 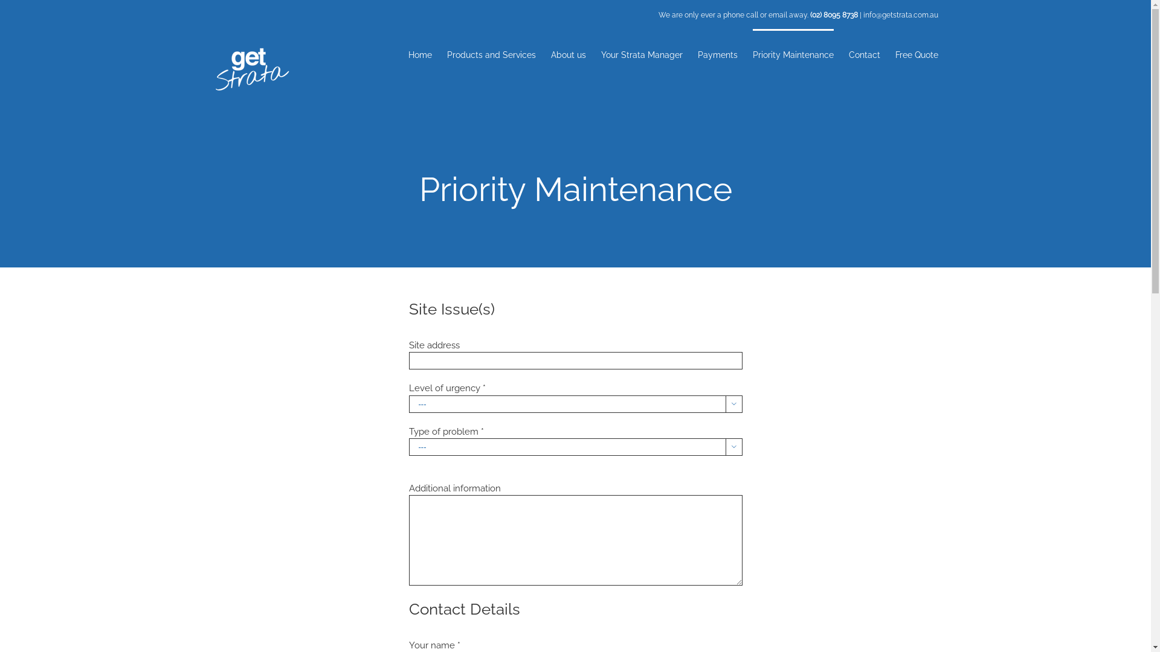 What do you see at coordinates (642, 54) in the screenshot?
I see `Your Strata Manager` at bounding box center [642, 54].